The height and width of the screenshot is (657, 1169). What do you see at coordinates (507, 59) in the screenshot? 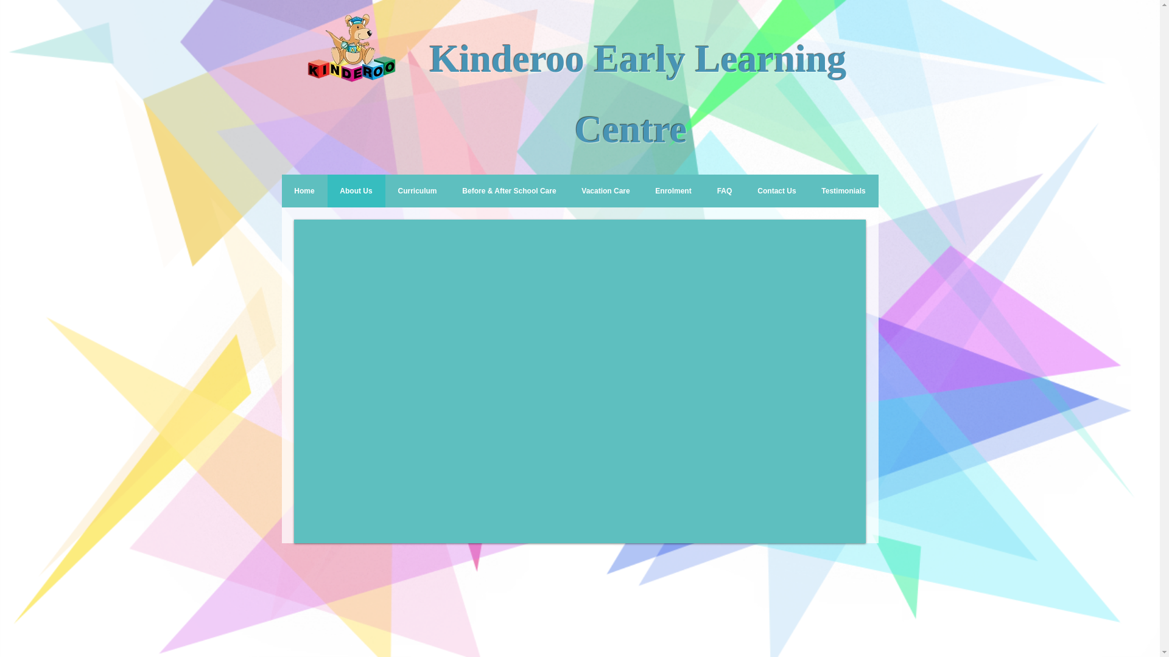
I see `Kinderoo` at bounding box center [507, 59].